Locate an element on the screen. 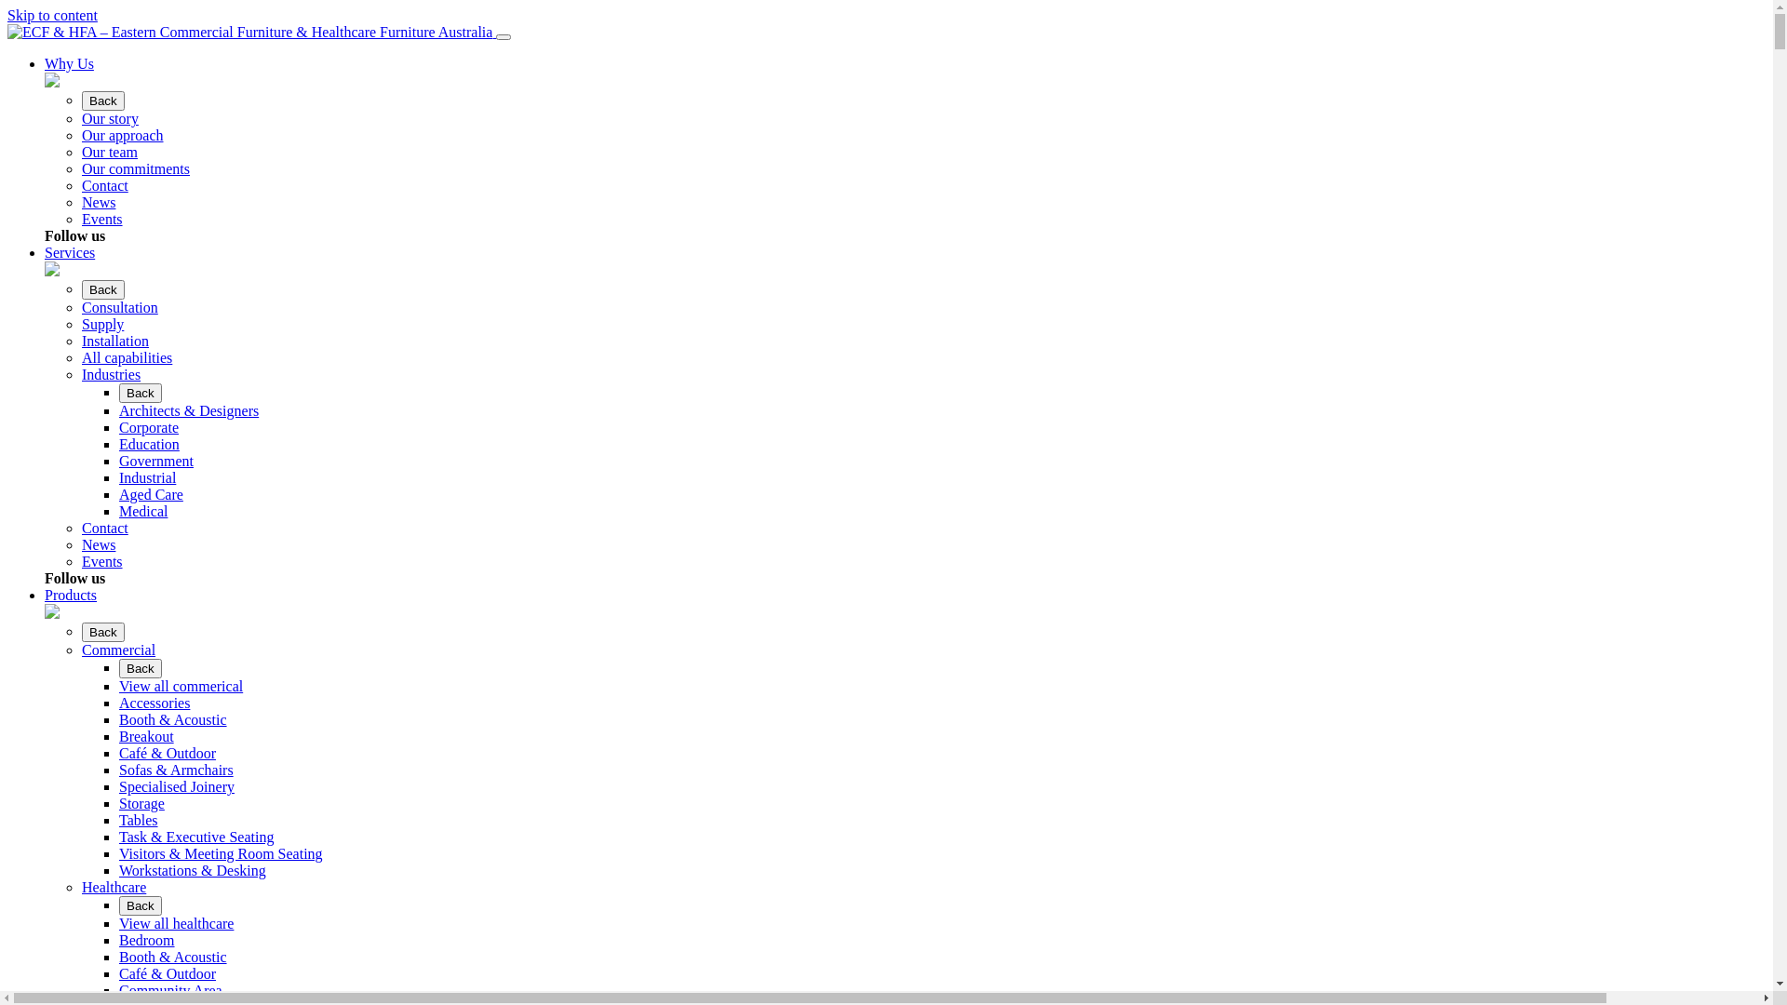  Events is located at coordinates (102, 220).